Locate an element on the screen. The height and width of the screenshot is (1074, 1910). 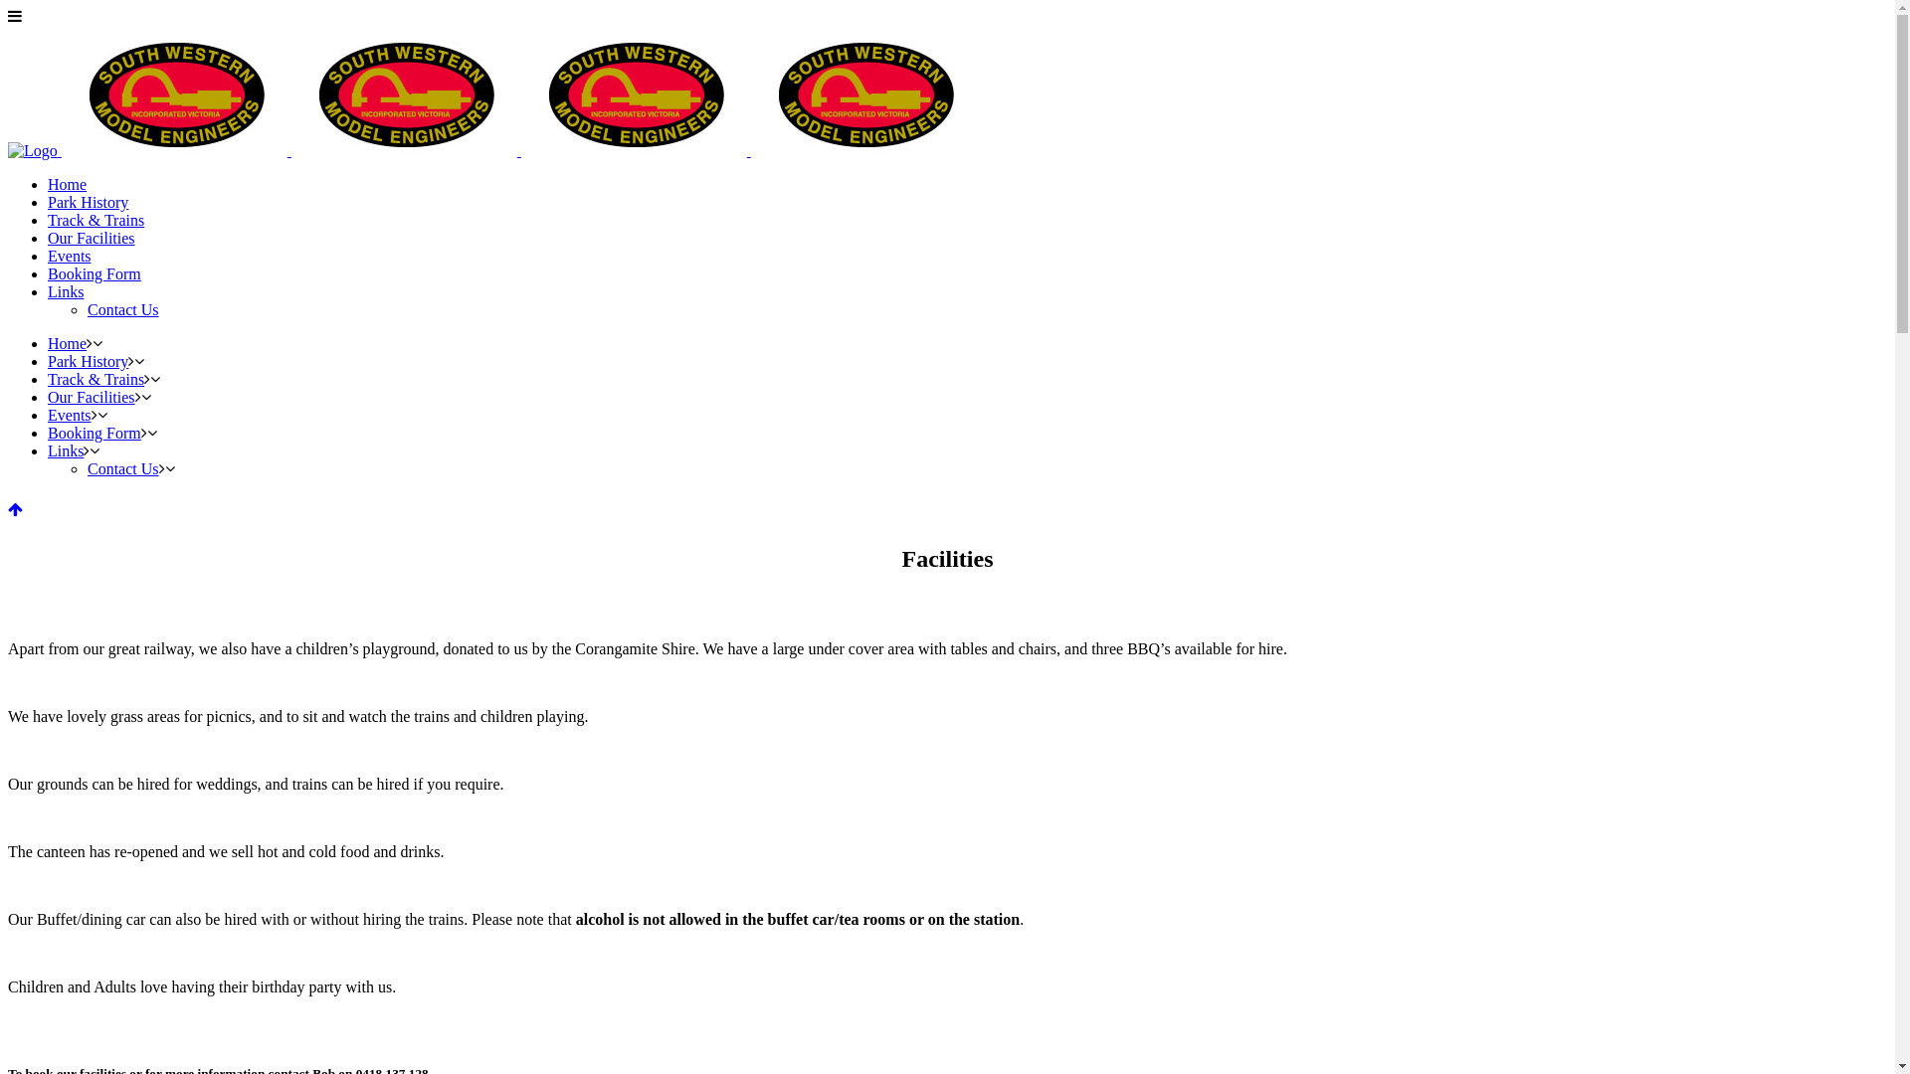
Park History is located at coordinates (88, 203).